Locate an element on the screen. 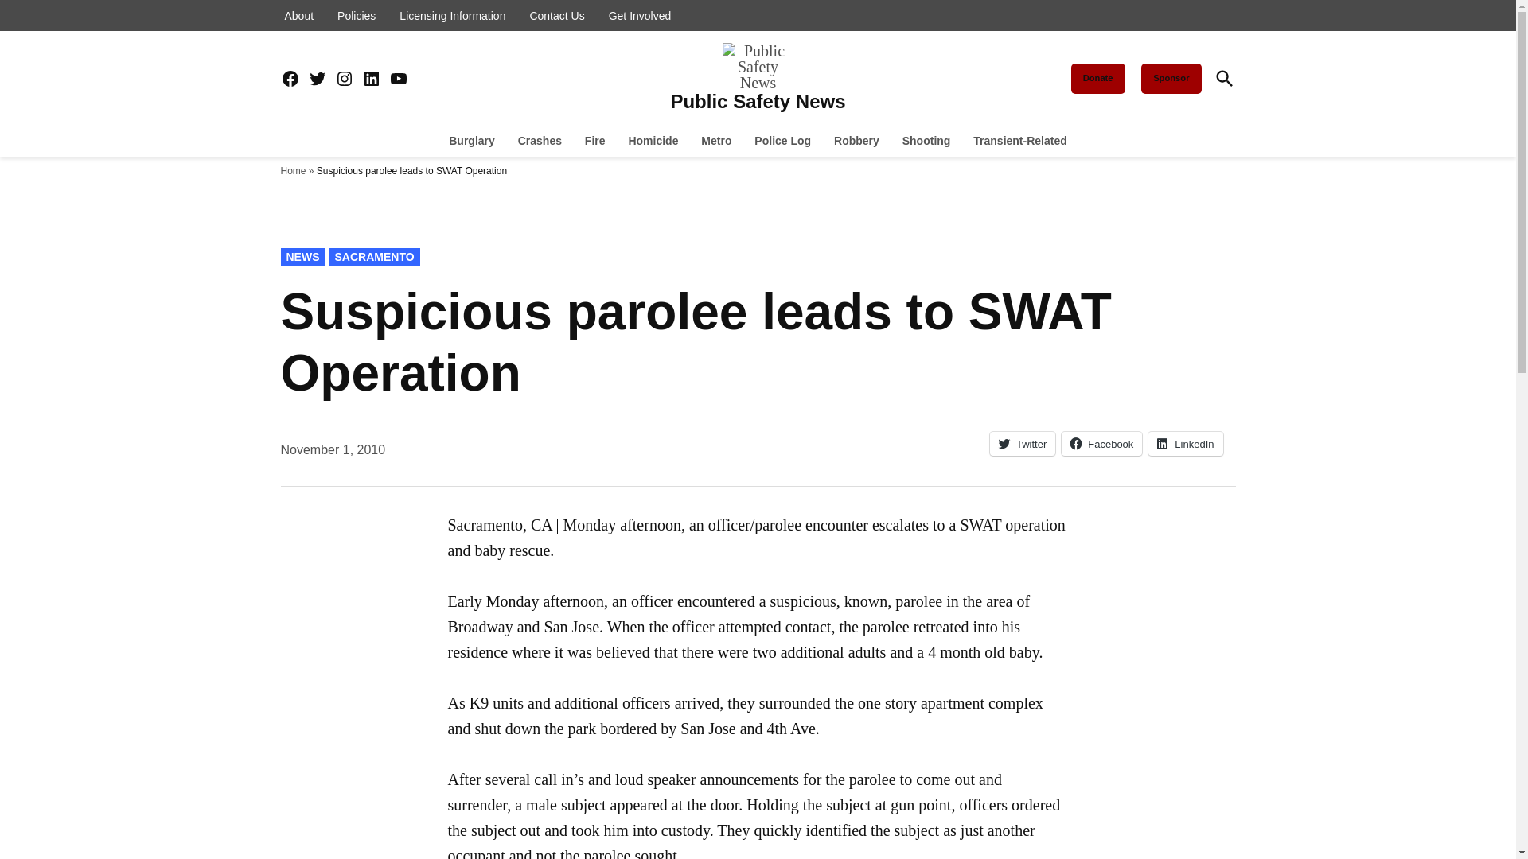 Image resolution: width=1528 pixels, height=859 pixels. Click to share on LinkedIn is located at coordinates (1186, 444).